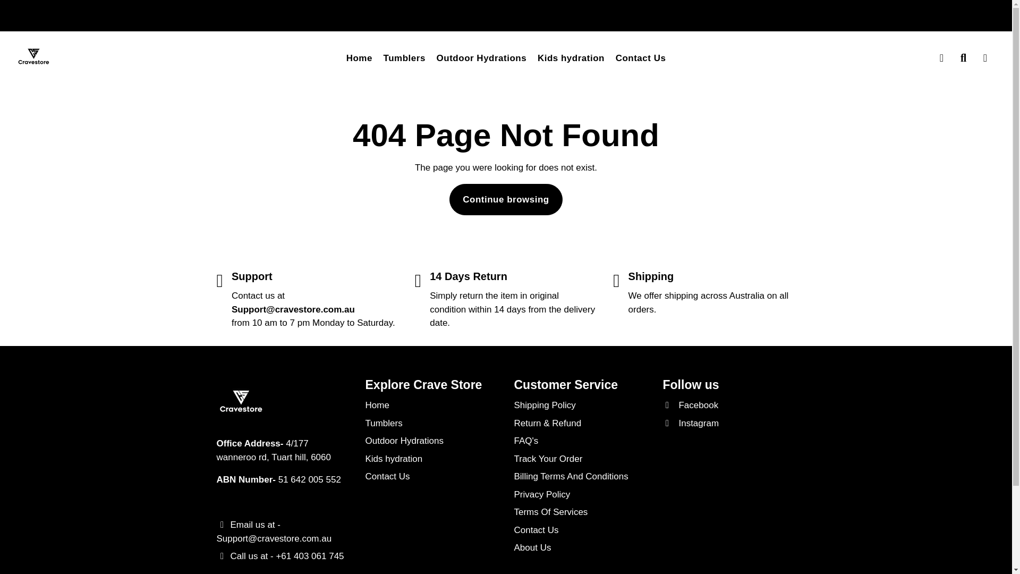  What do you see at coordinates (941, 57) in the screenshot?
I see `Log In` at bounding box center [941, 57].